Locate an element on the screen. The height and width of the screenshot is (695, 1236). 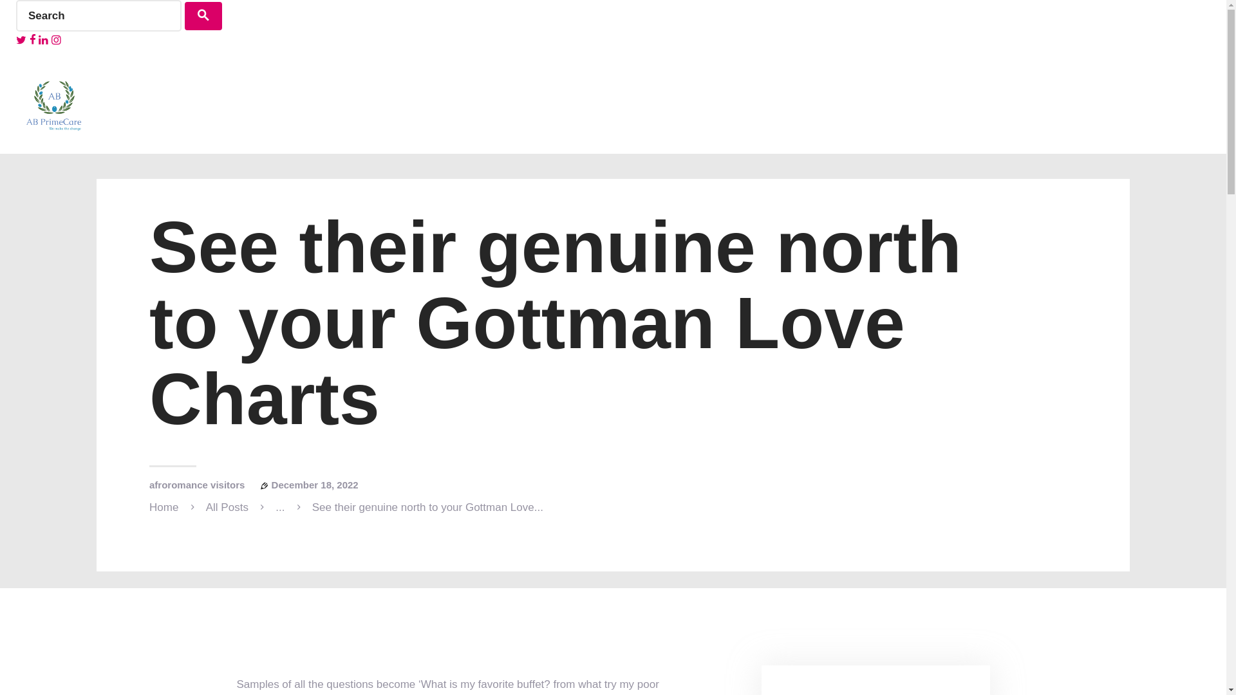
December 18, 2022 is located at coordinates (315, 485).